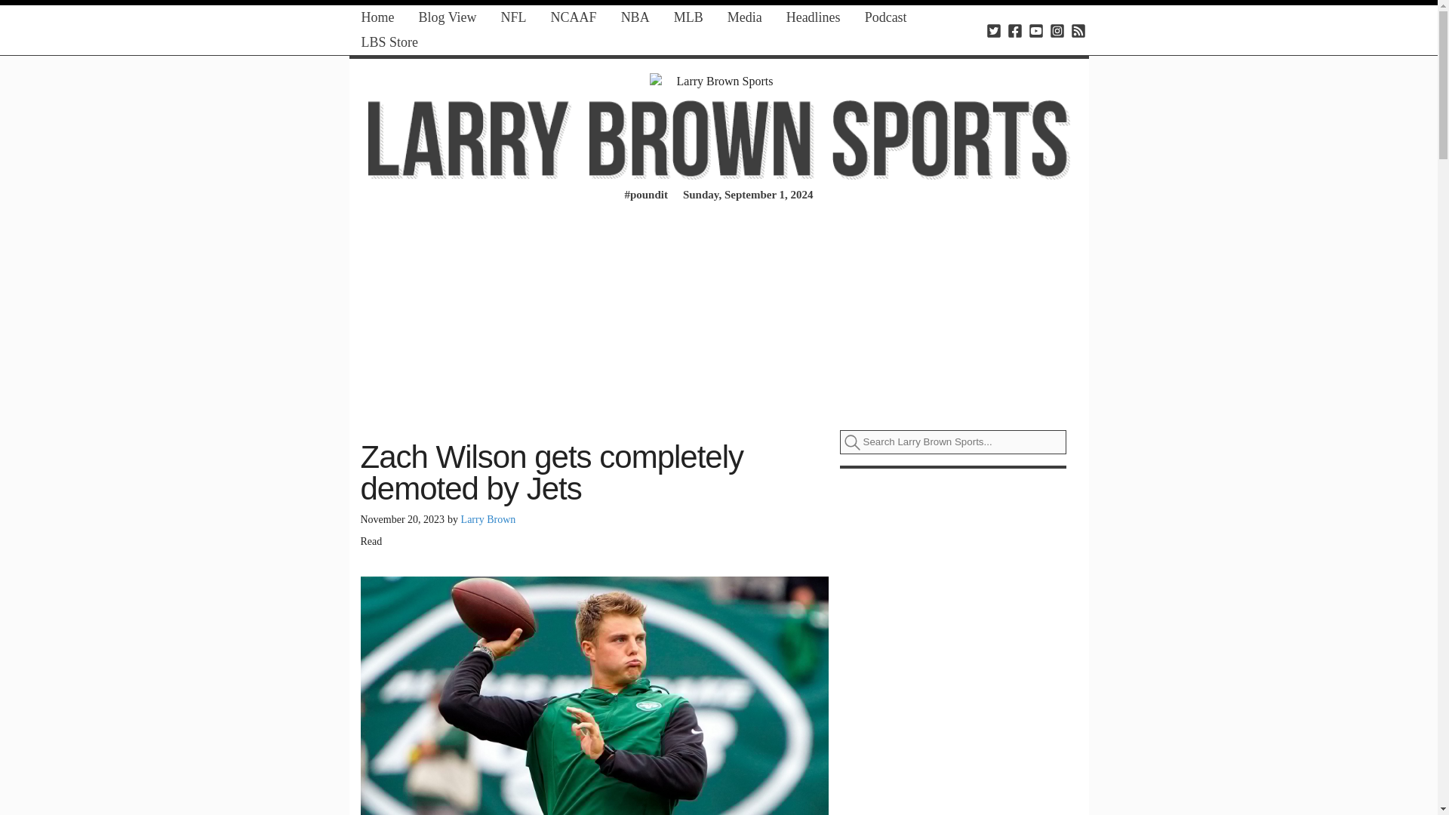 The image size is (1449, 815). I want to click on NBA, so click(635, 17).